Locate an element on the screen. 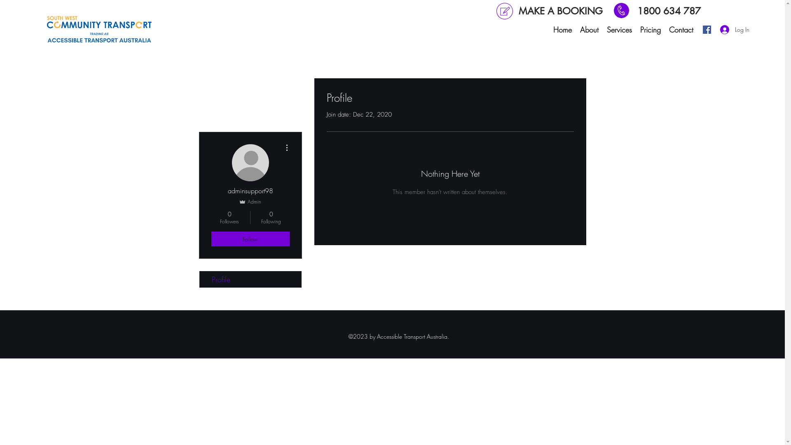 The height and width of the screenshot is (445, 791). Services is located at coordinates (620, 30).